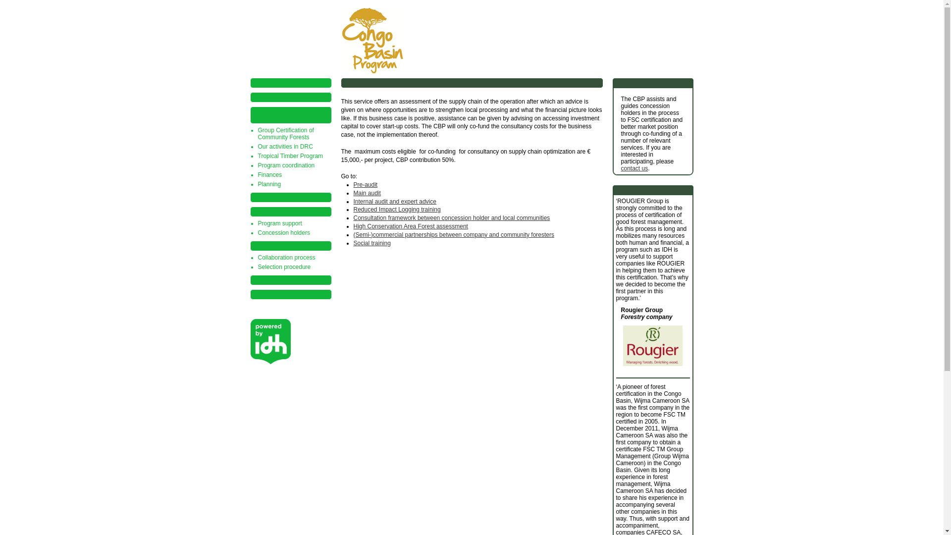 Image resolution: width=951 pixels, height=535 pixels. I want to click on Collaboration process, so click(286, 258).